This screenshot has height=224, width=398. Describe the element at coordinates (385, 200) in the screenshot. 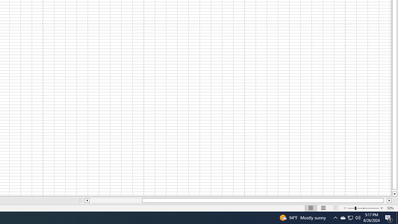

I see `Page right` at that location.